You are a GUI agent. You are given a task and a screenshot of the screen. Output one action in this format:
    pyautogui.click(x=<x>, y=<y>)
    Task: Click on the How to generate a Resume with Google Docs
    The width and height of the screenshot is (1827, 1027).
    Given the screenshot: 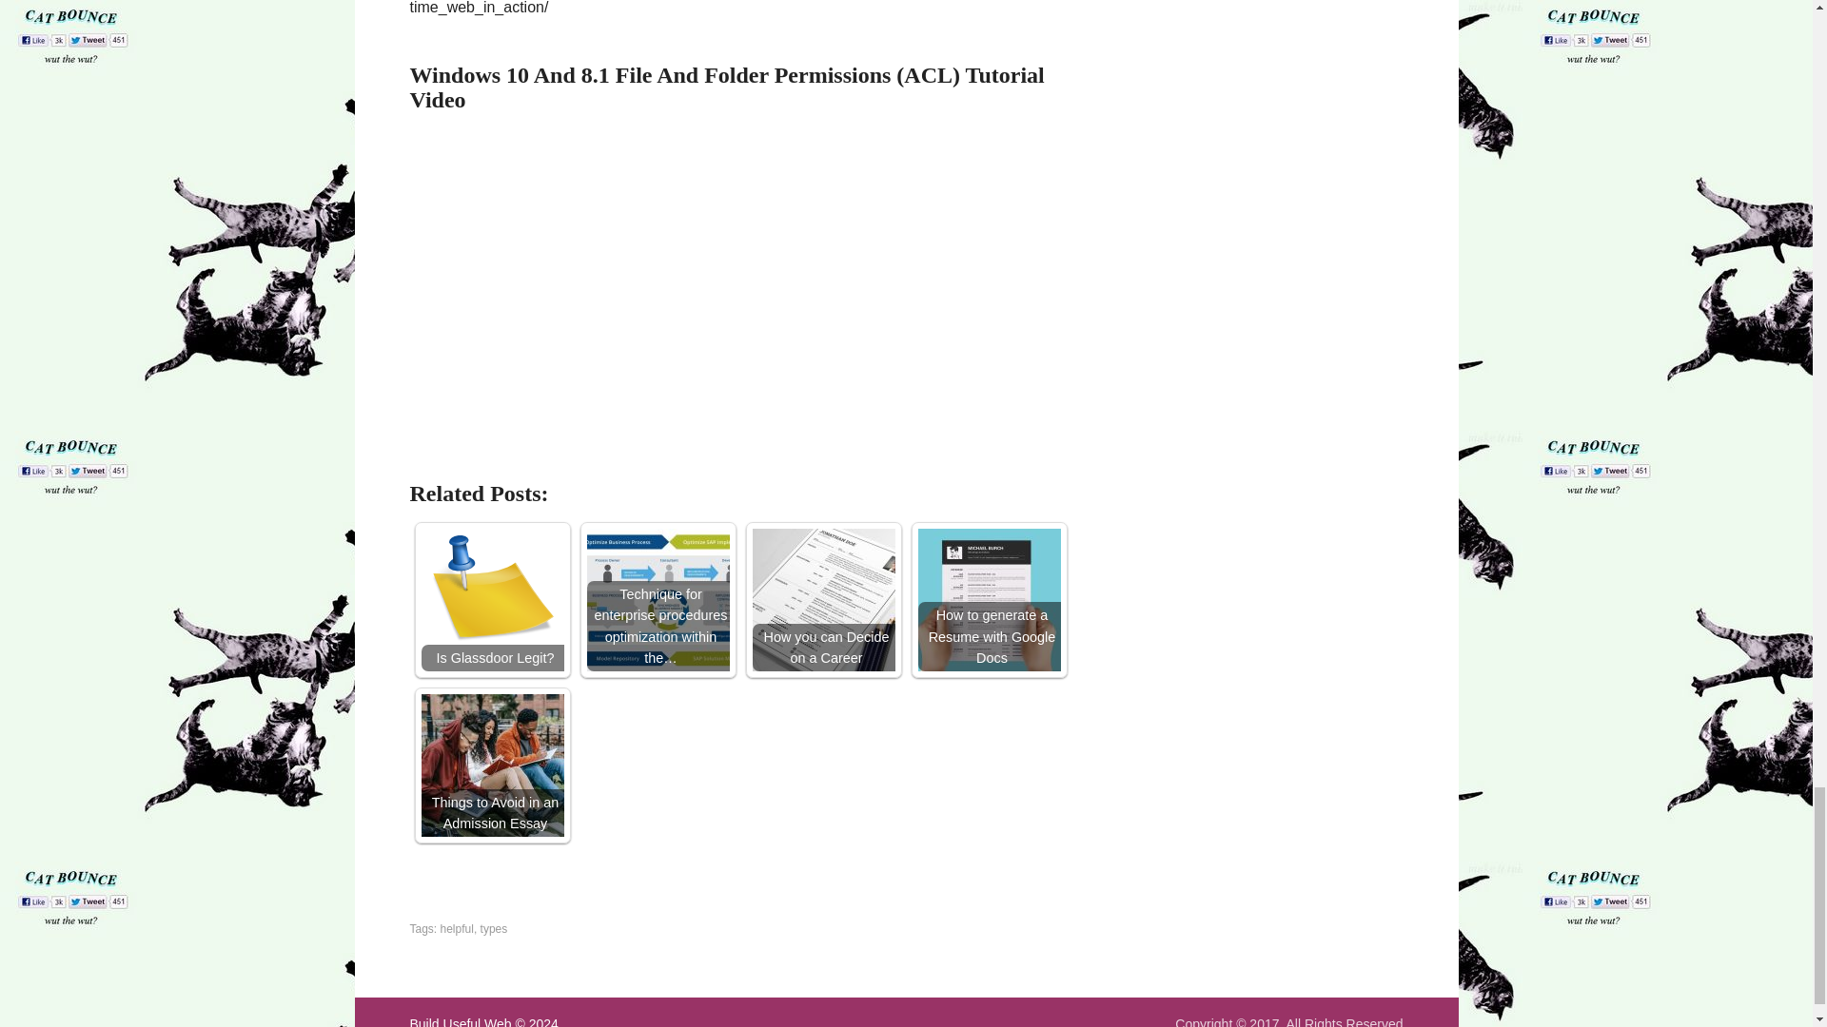 What is the action you would take?
    pyautogui.click(x=988, y=600)
    